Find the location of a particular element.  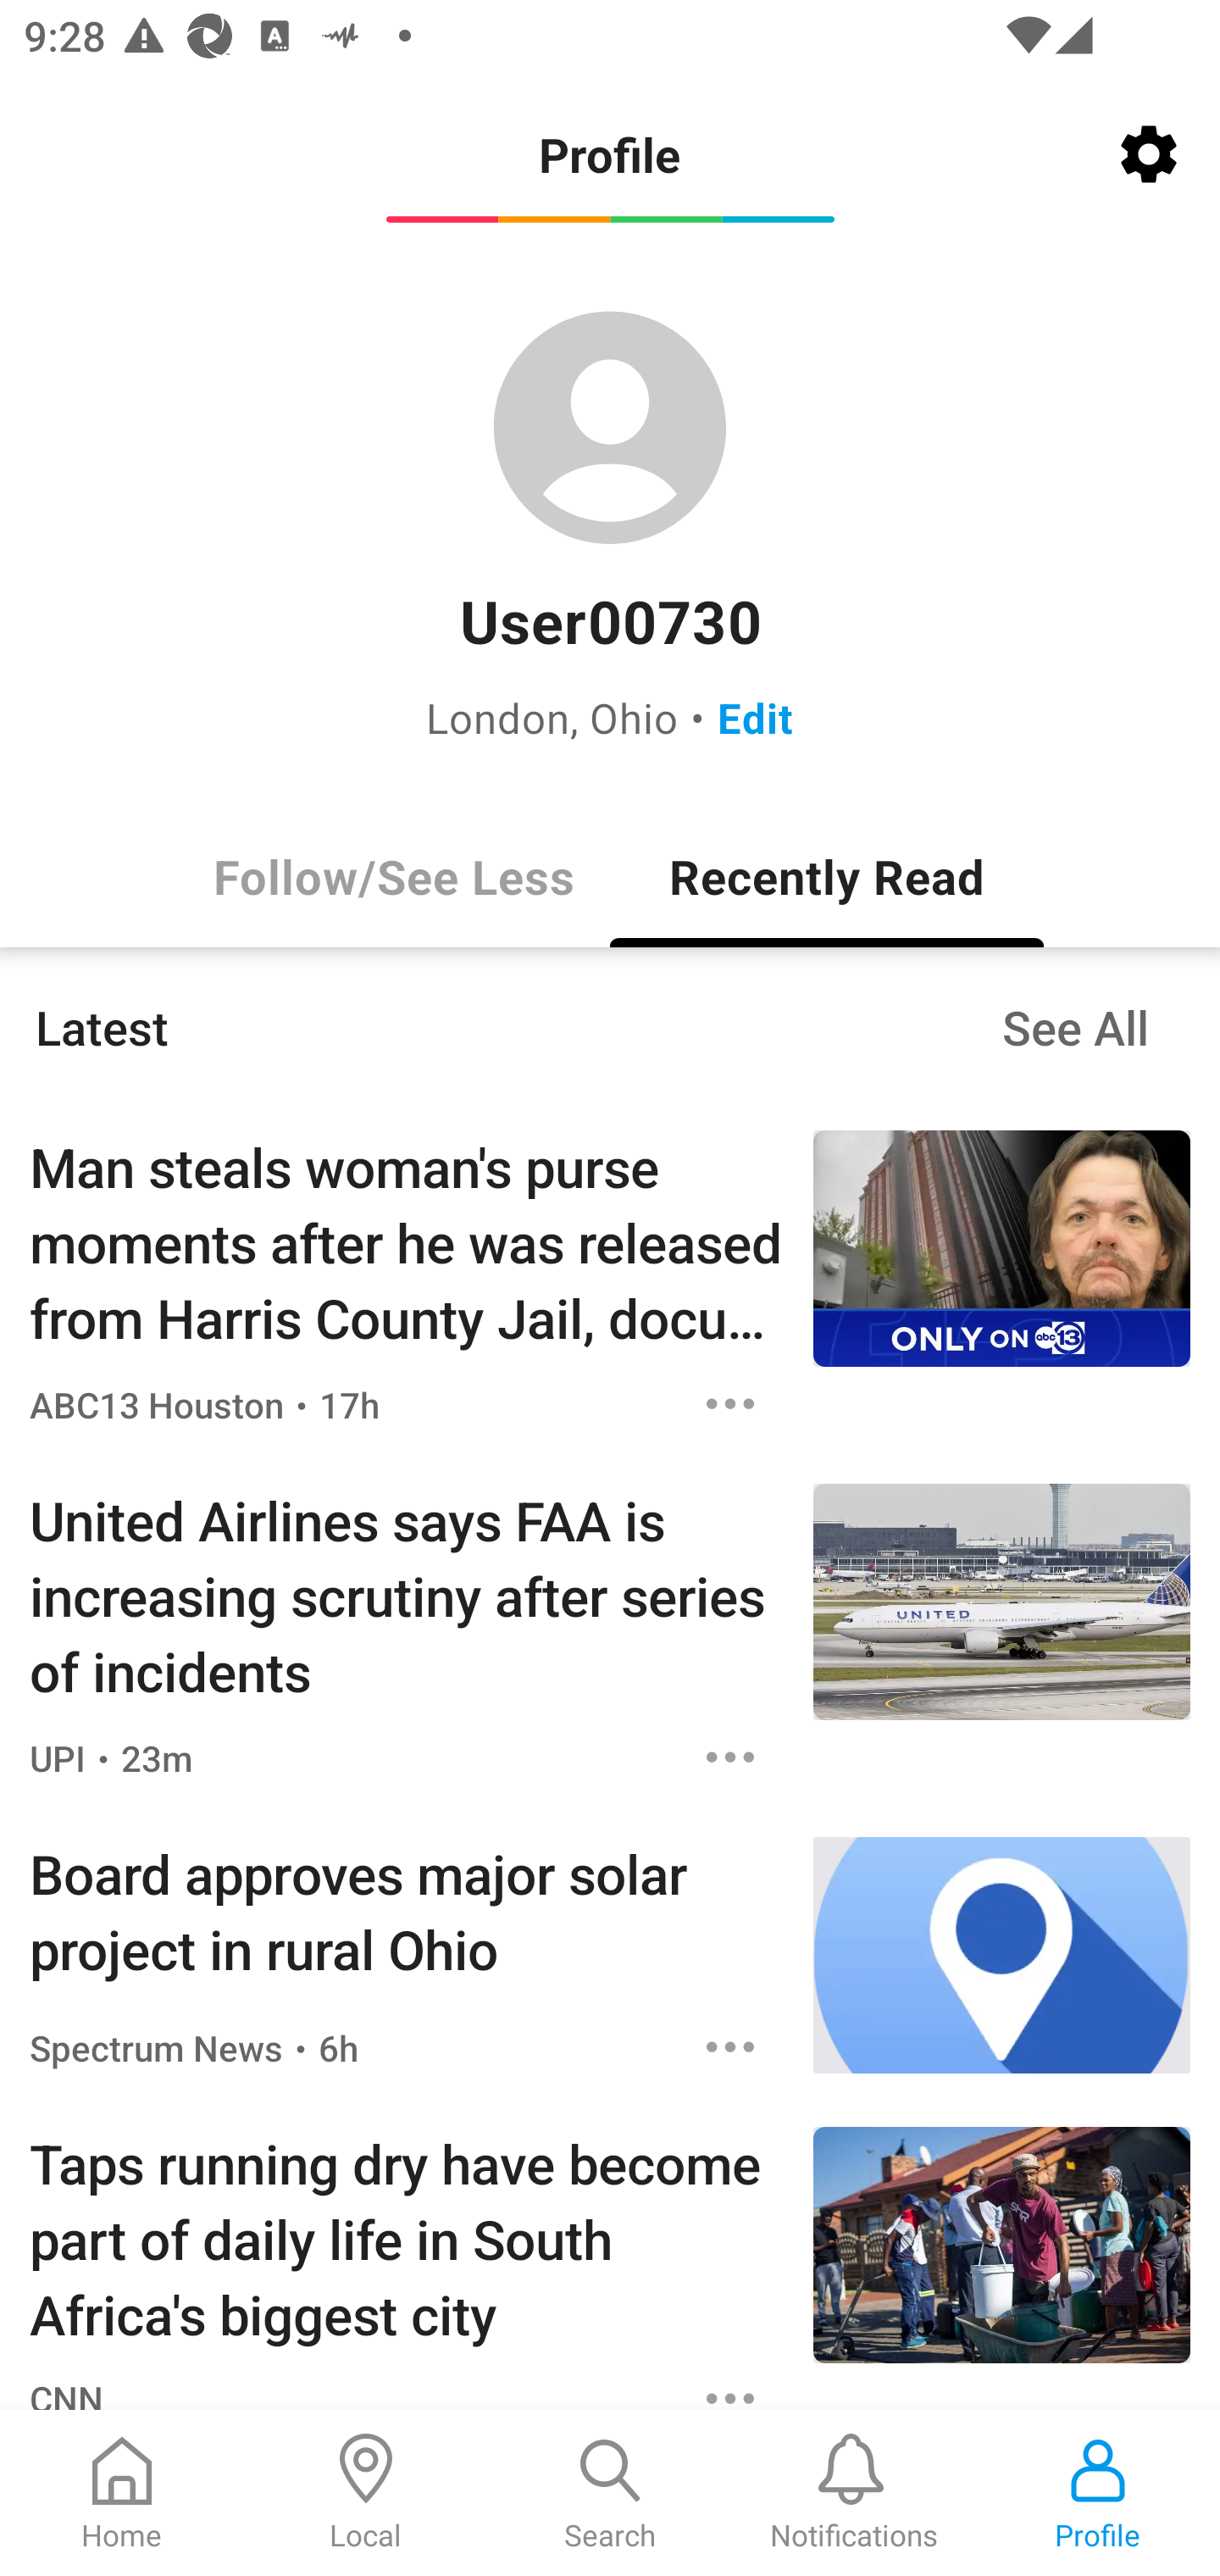

Options is located at coordinates (730, 2386).